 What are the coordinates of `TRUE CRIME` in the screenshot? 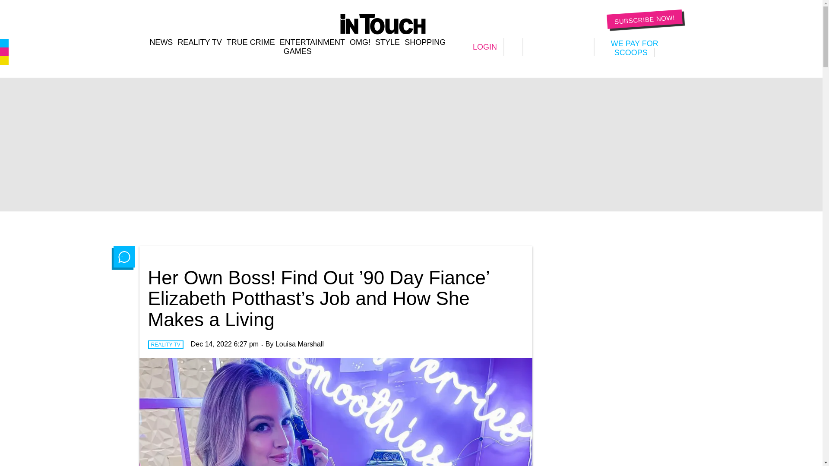 It's located at (250, 42).